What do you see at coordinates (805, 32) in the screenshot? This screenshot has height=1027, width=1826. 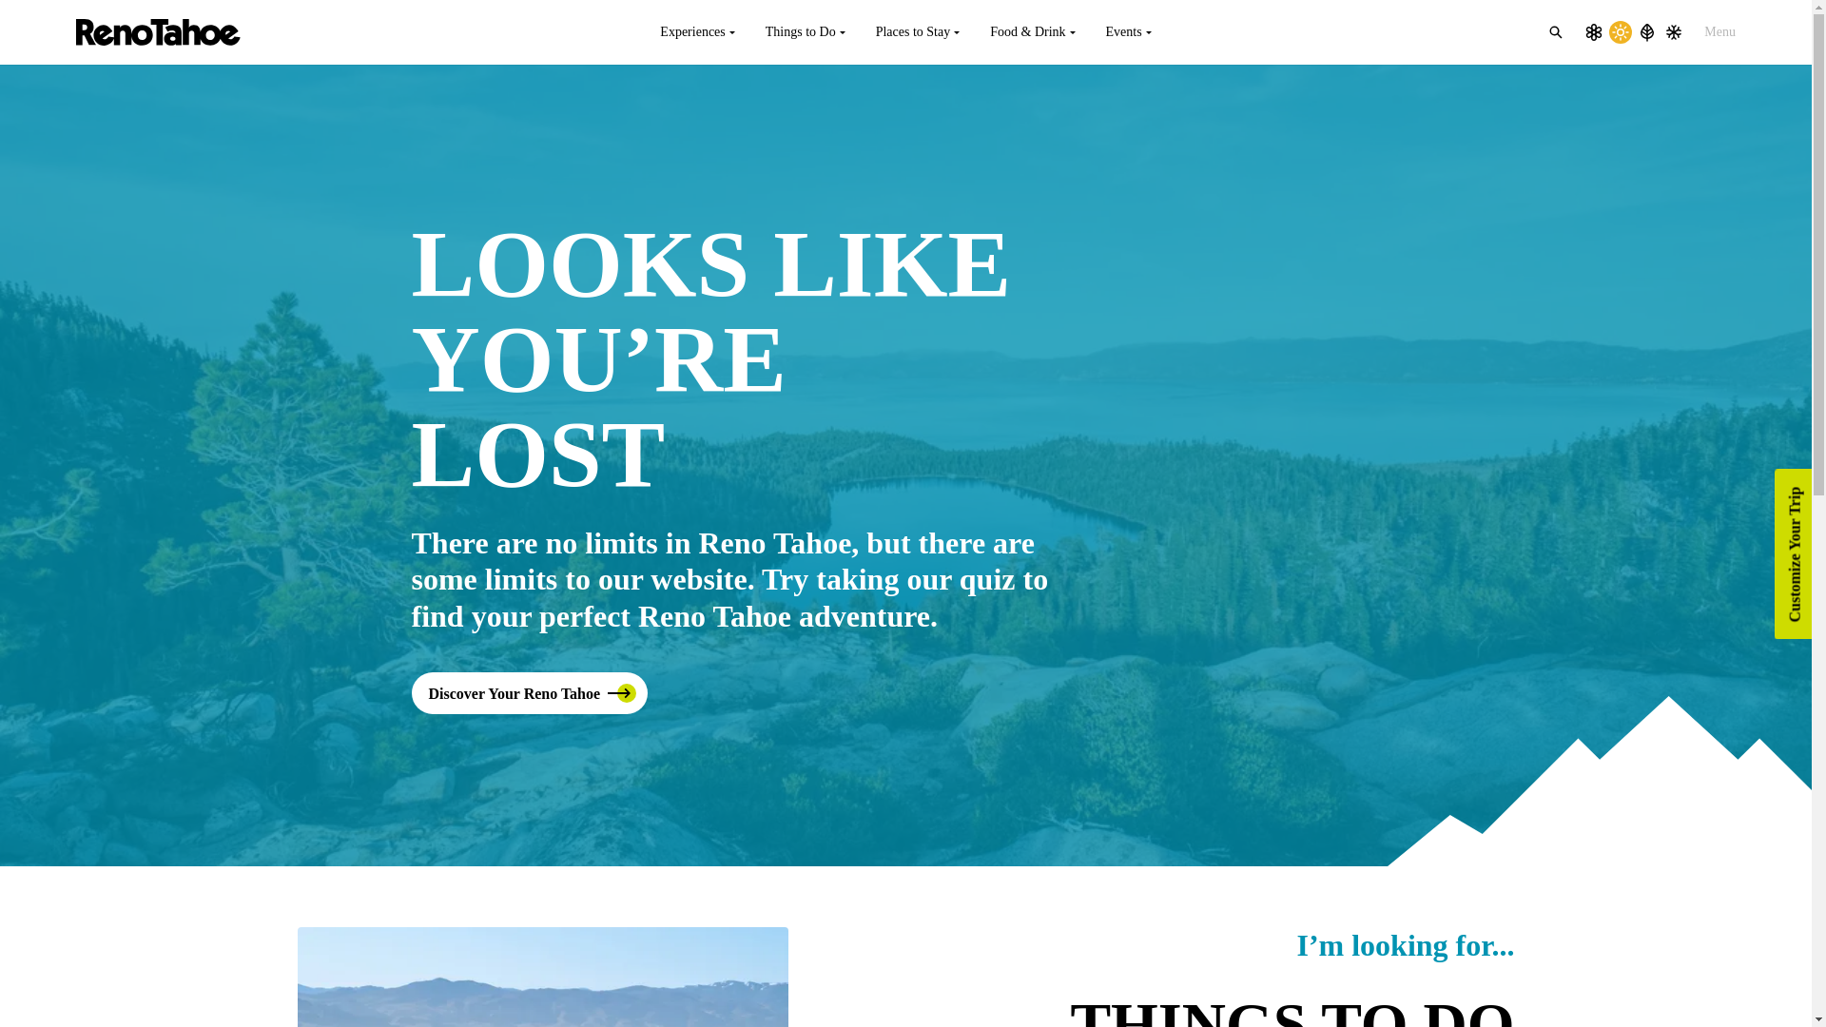 I see `Things to Do` at bounding box center [805, 32].